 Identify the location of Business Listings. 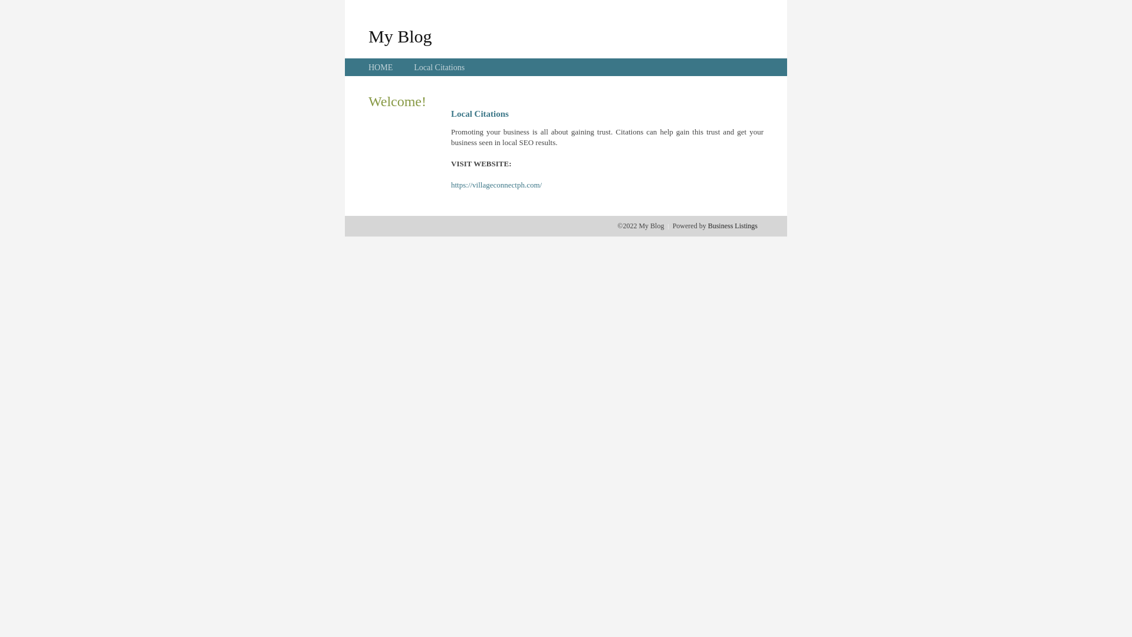
(733, 226).